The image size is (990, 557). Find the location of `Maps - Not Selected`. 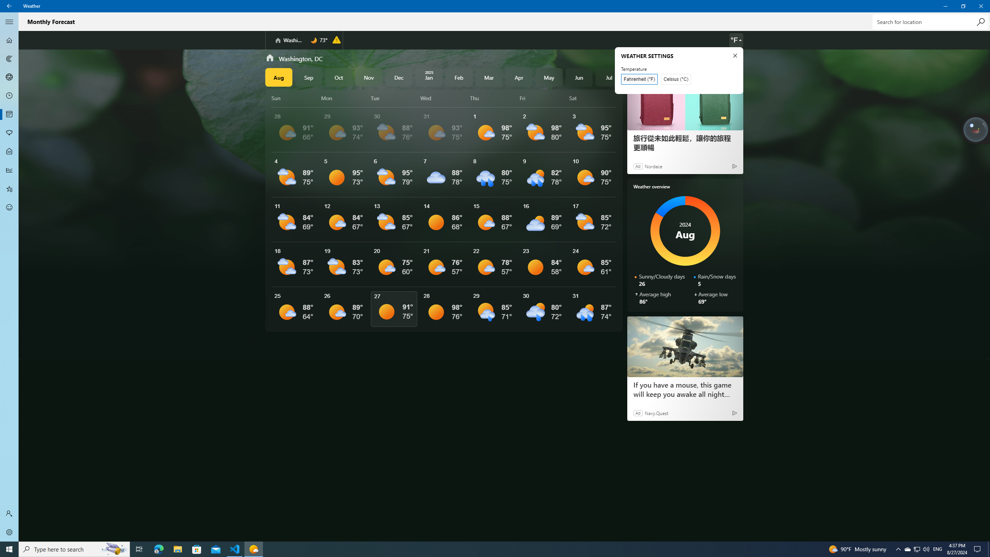

Maps - Not Selected is located at coordinates (9, 59).